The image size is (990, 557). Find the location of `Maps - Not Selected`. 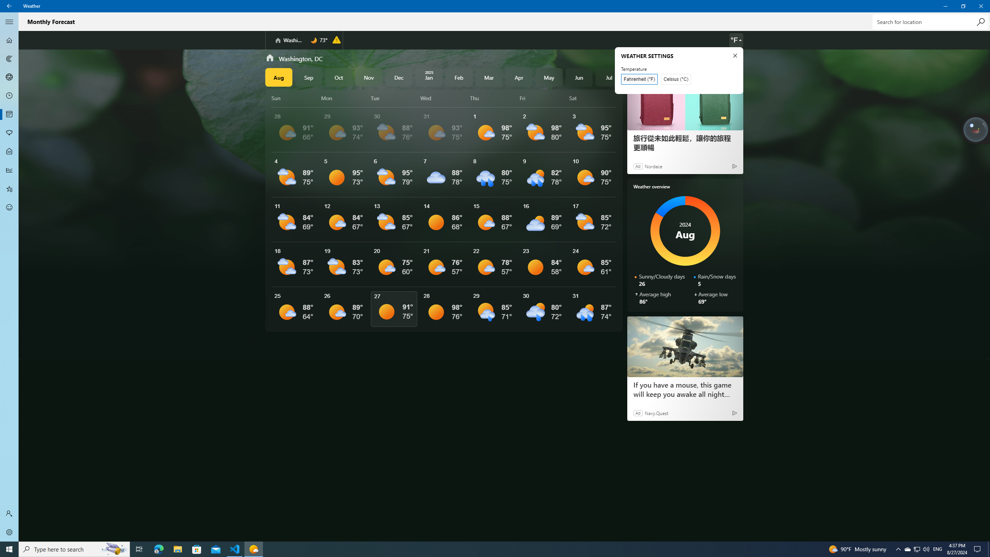

Maps - Not Selected is located at coordinates (9, 59).